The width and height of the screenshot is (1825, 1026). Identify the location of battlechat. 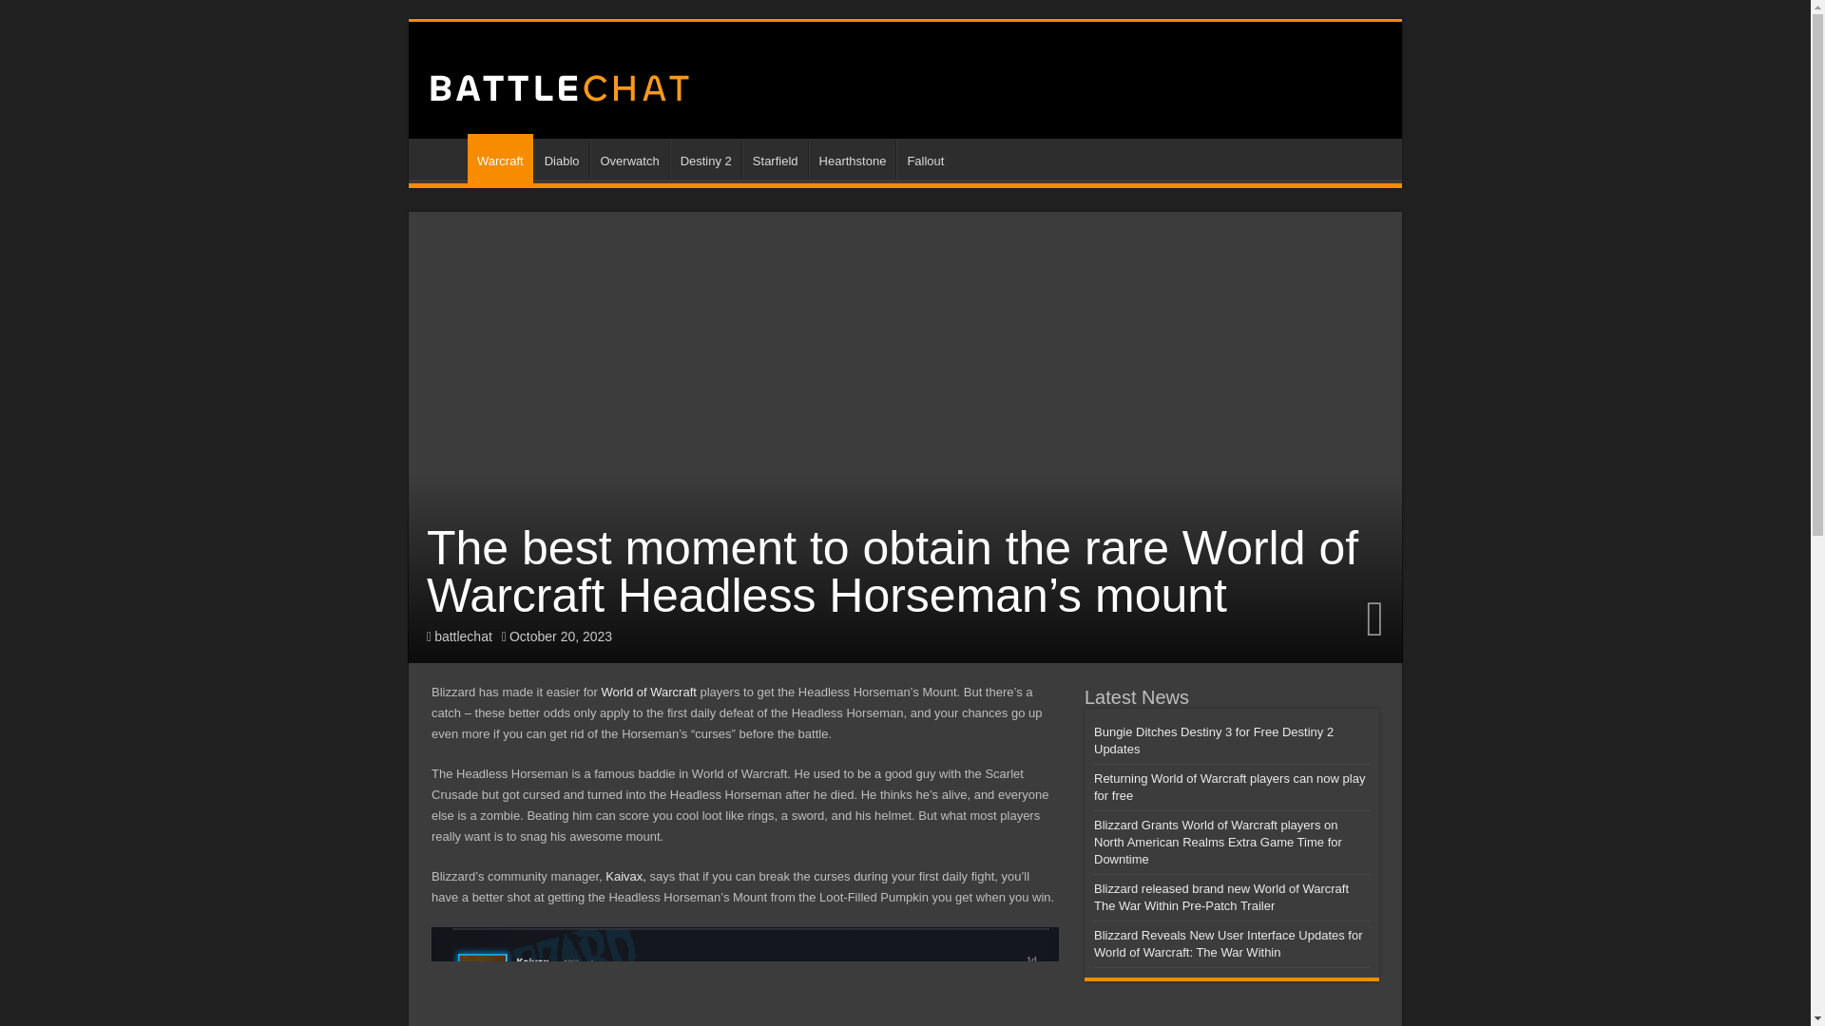
(463, 636).